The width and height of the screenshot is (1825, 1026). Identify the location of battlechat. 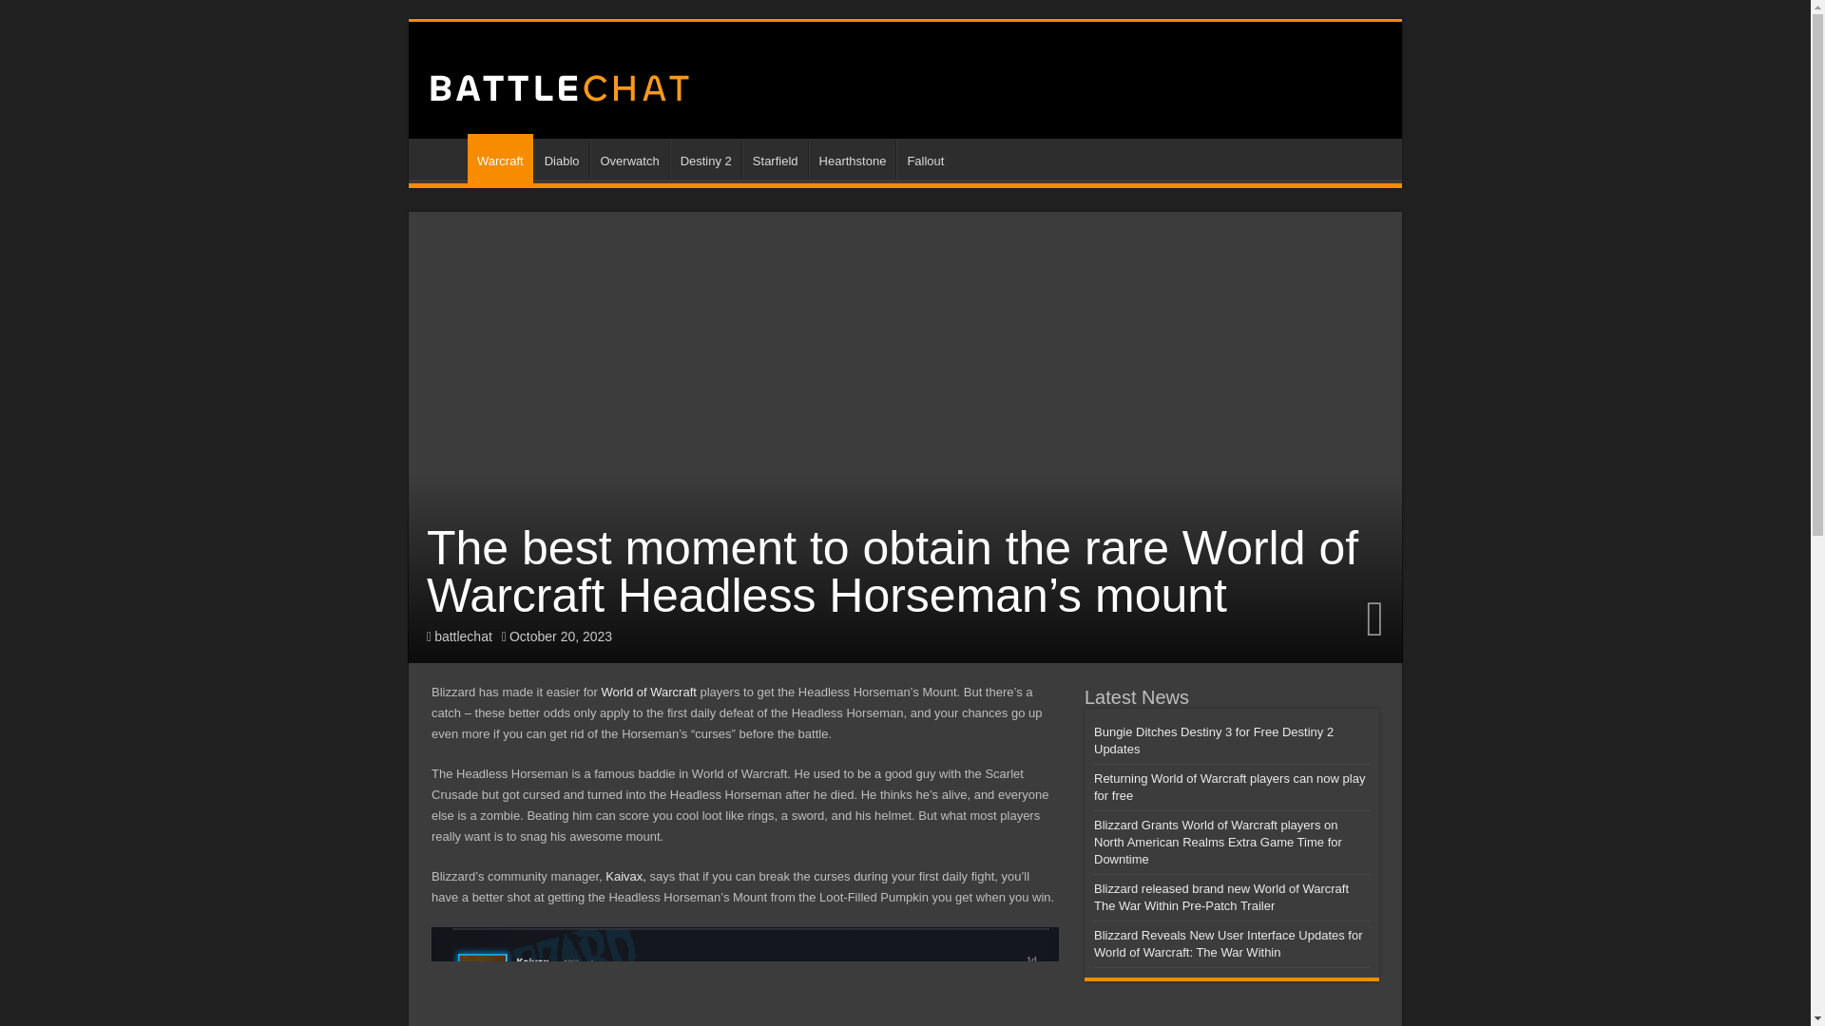
(463, 636).